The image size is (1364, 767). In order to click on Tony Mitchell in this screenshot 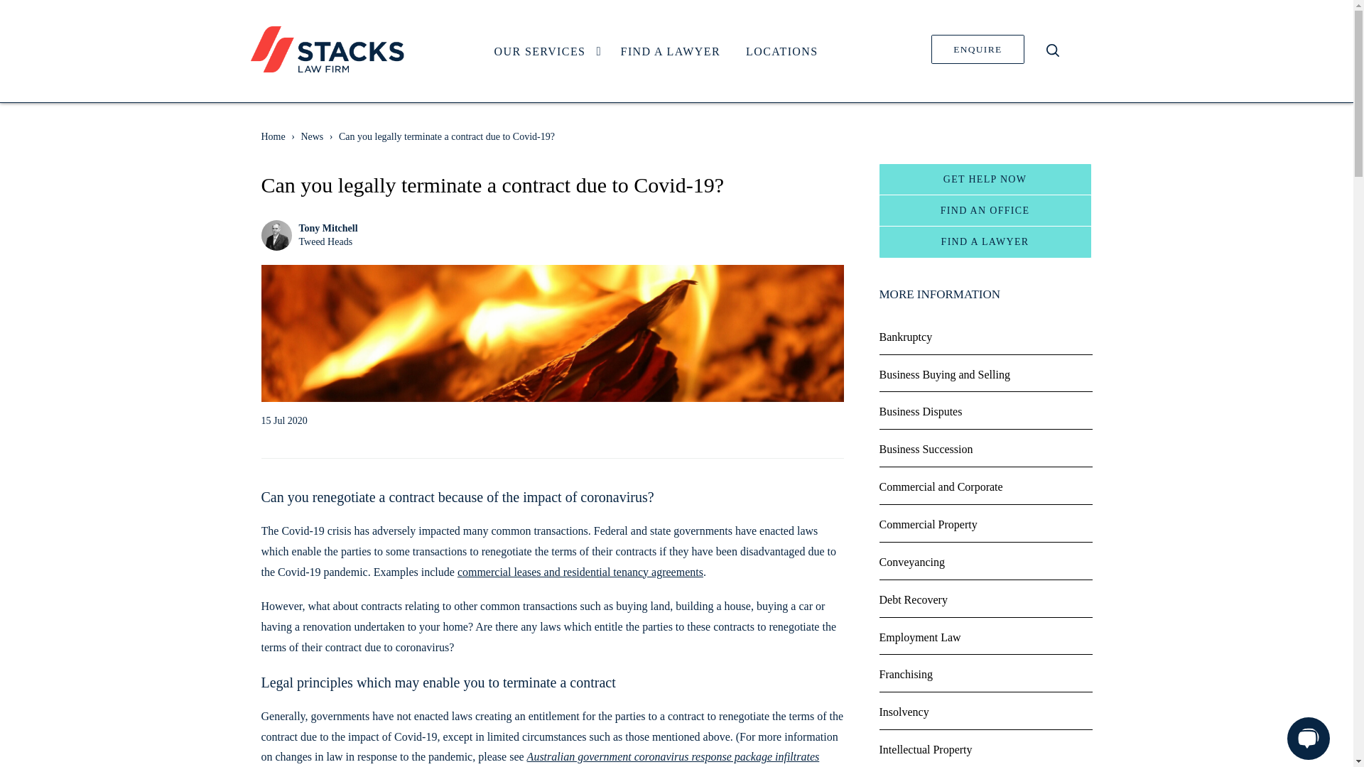, I will do `click(328, 229)`.